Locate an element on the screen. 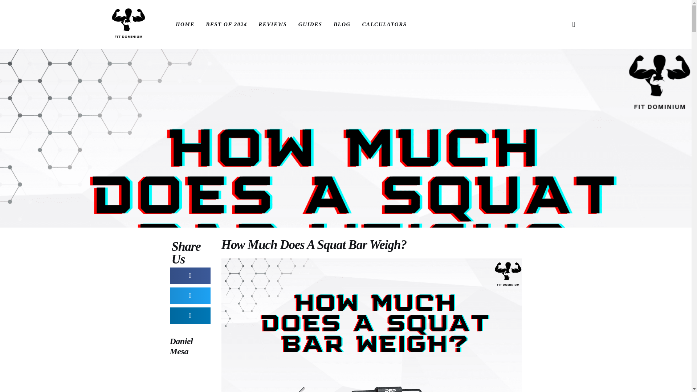 This screenshot has width=697, height=392. REVIEWS is located at coordinates (273, 24).